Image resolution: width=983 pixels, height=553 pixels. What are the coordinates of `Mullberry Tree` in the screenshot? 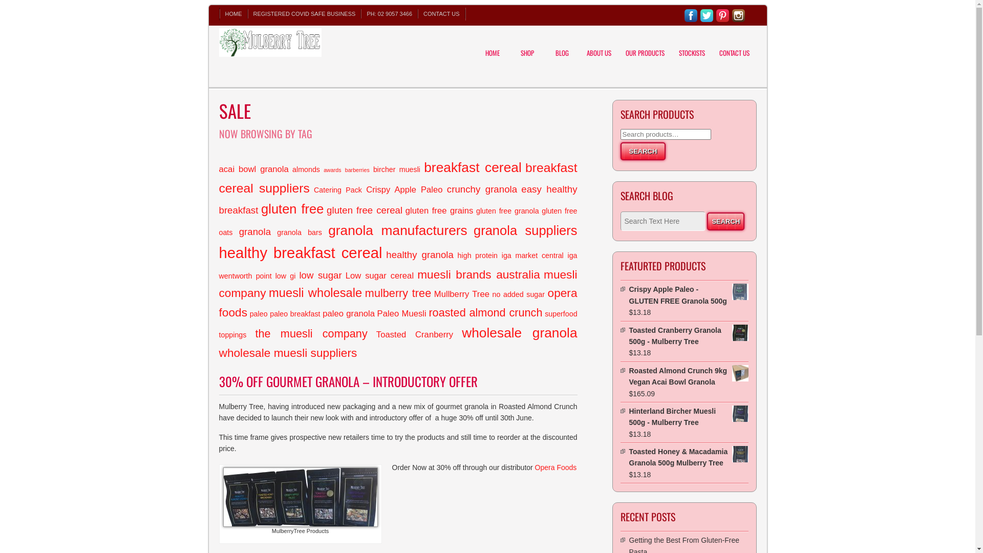 It's located at (462, 294).